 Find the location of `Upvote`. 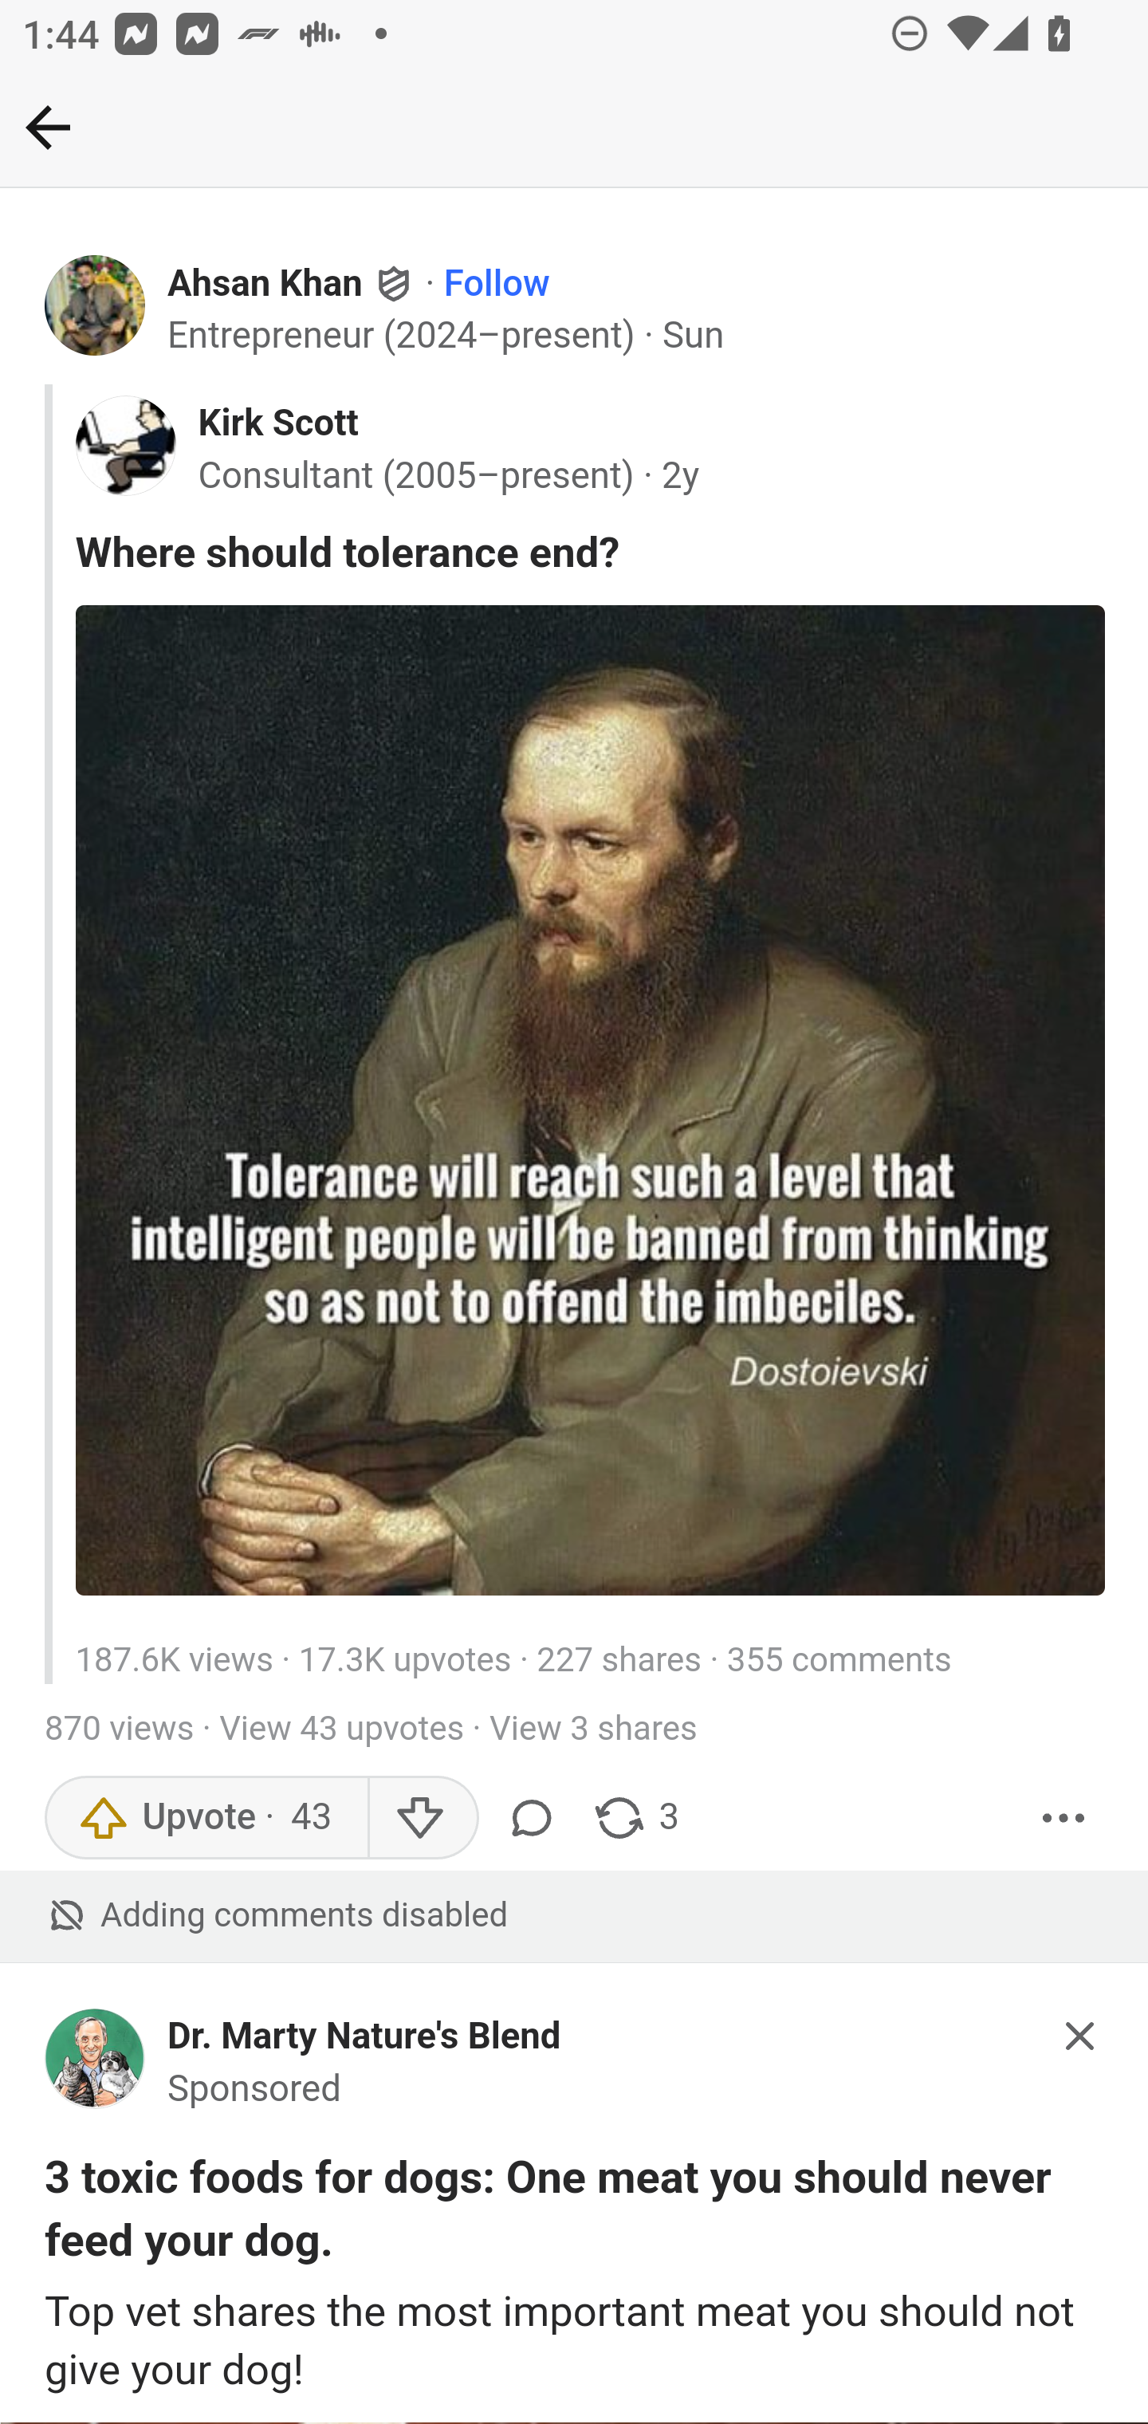

Upvote is located at coordinates (206, 1818).